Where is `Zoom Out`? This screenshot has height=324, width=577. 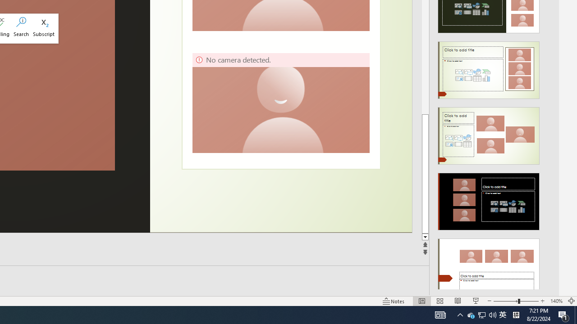 Zoom Out is located at coordinates (506, 301).